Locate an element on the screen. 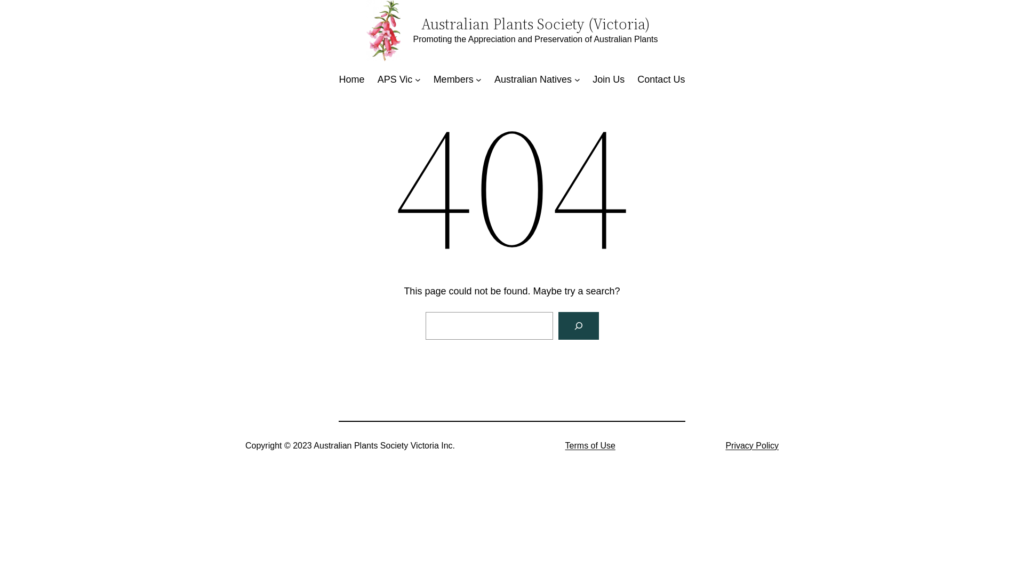 The image size is (1024, 576). Members is located at coordinates (453, 80).